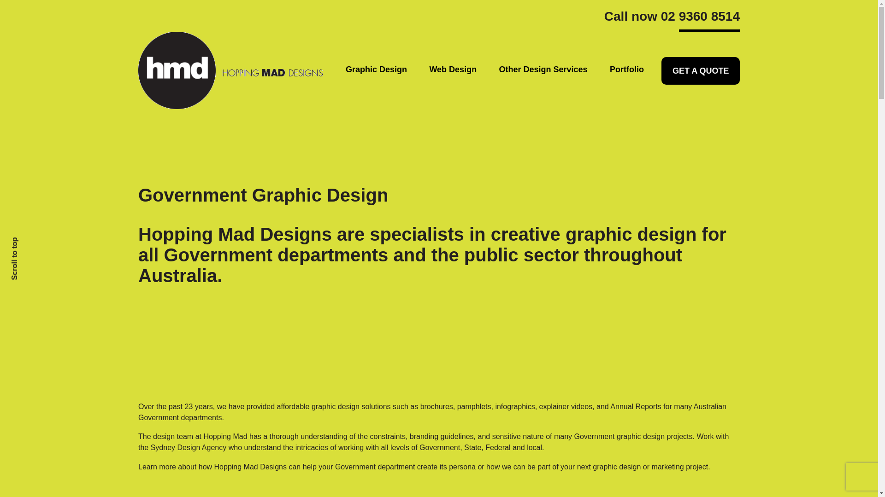  What do you see at coordinates (230, 70) in the screenshot?
I see `Hopping Mad Design` at bounding box center [230, 70].